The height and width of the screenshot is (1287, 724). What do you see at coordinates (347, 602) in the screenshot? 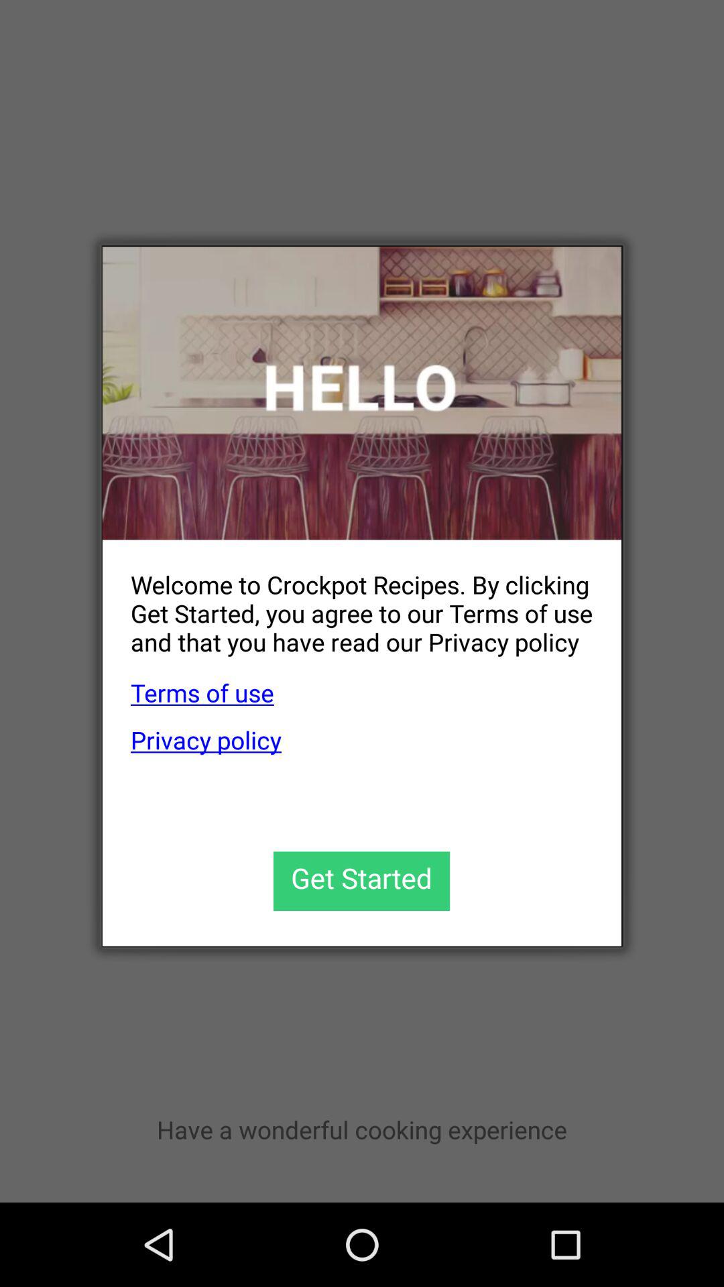
I see `jump until the welcome to crockpot app` at bounding box center [347, 602].